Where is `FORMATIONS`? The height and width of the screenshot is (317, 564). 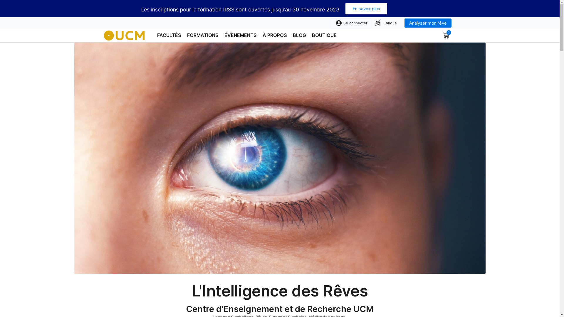 FORMATIONS is located at coordinates (203, 35).